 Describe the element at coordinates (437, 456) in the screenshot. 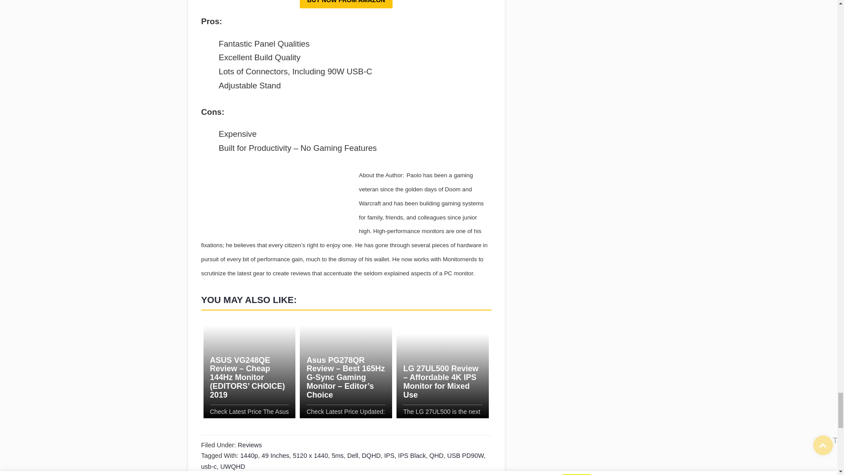

I see `QHD` at that location.